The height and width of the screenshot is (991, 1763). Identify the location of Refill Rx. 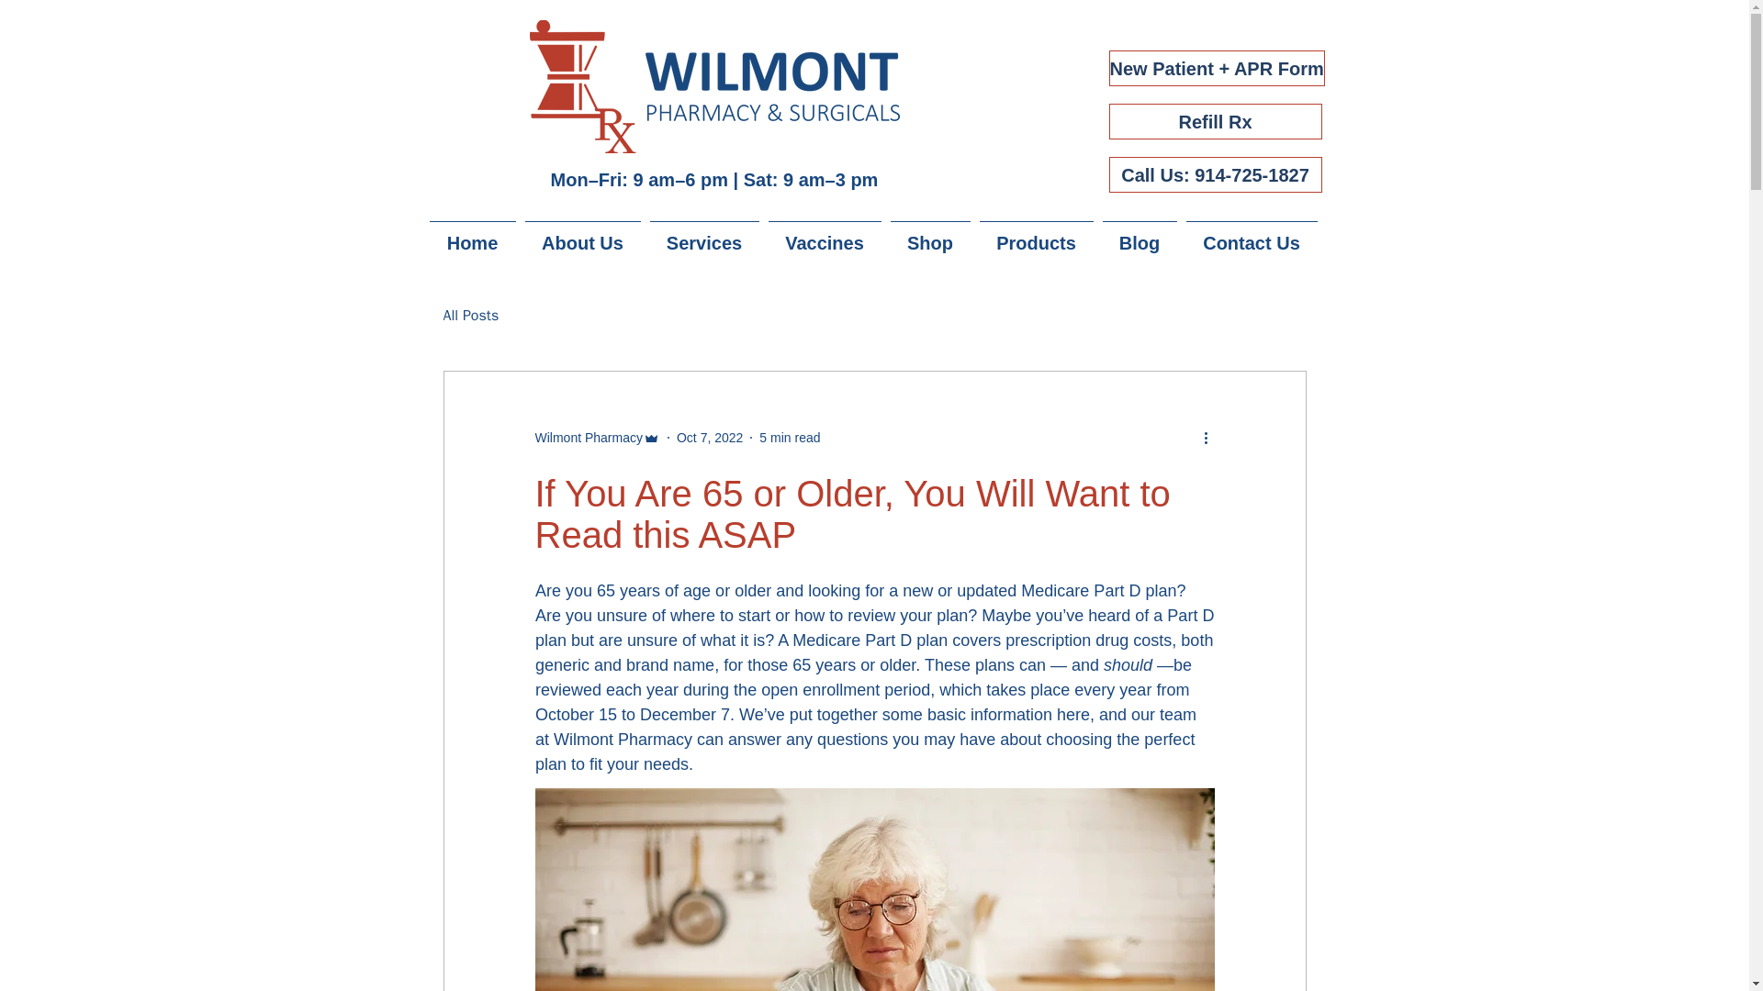
(1216, 121).